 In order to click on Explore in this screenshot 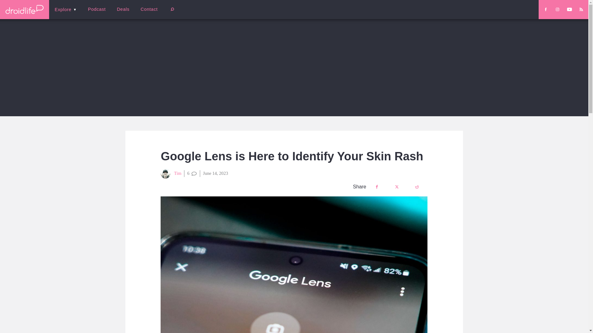, I will do `click(65, 9)`.